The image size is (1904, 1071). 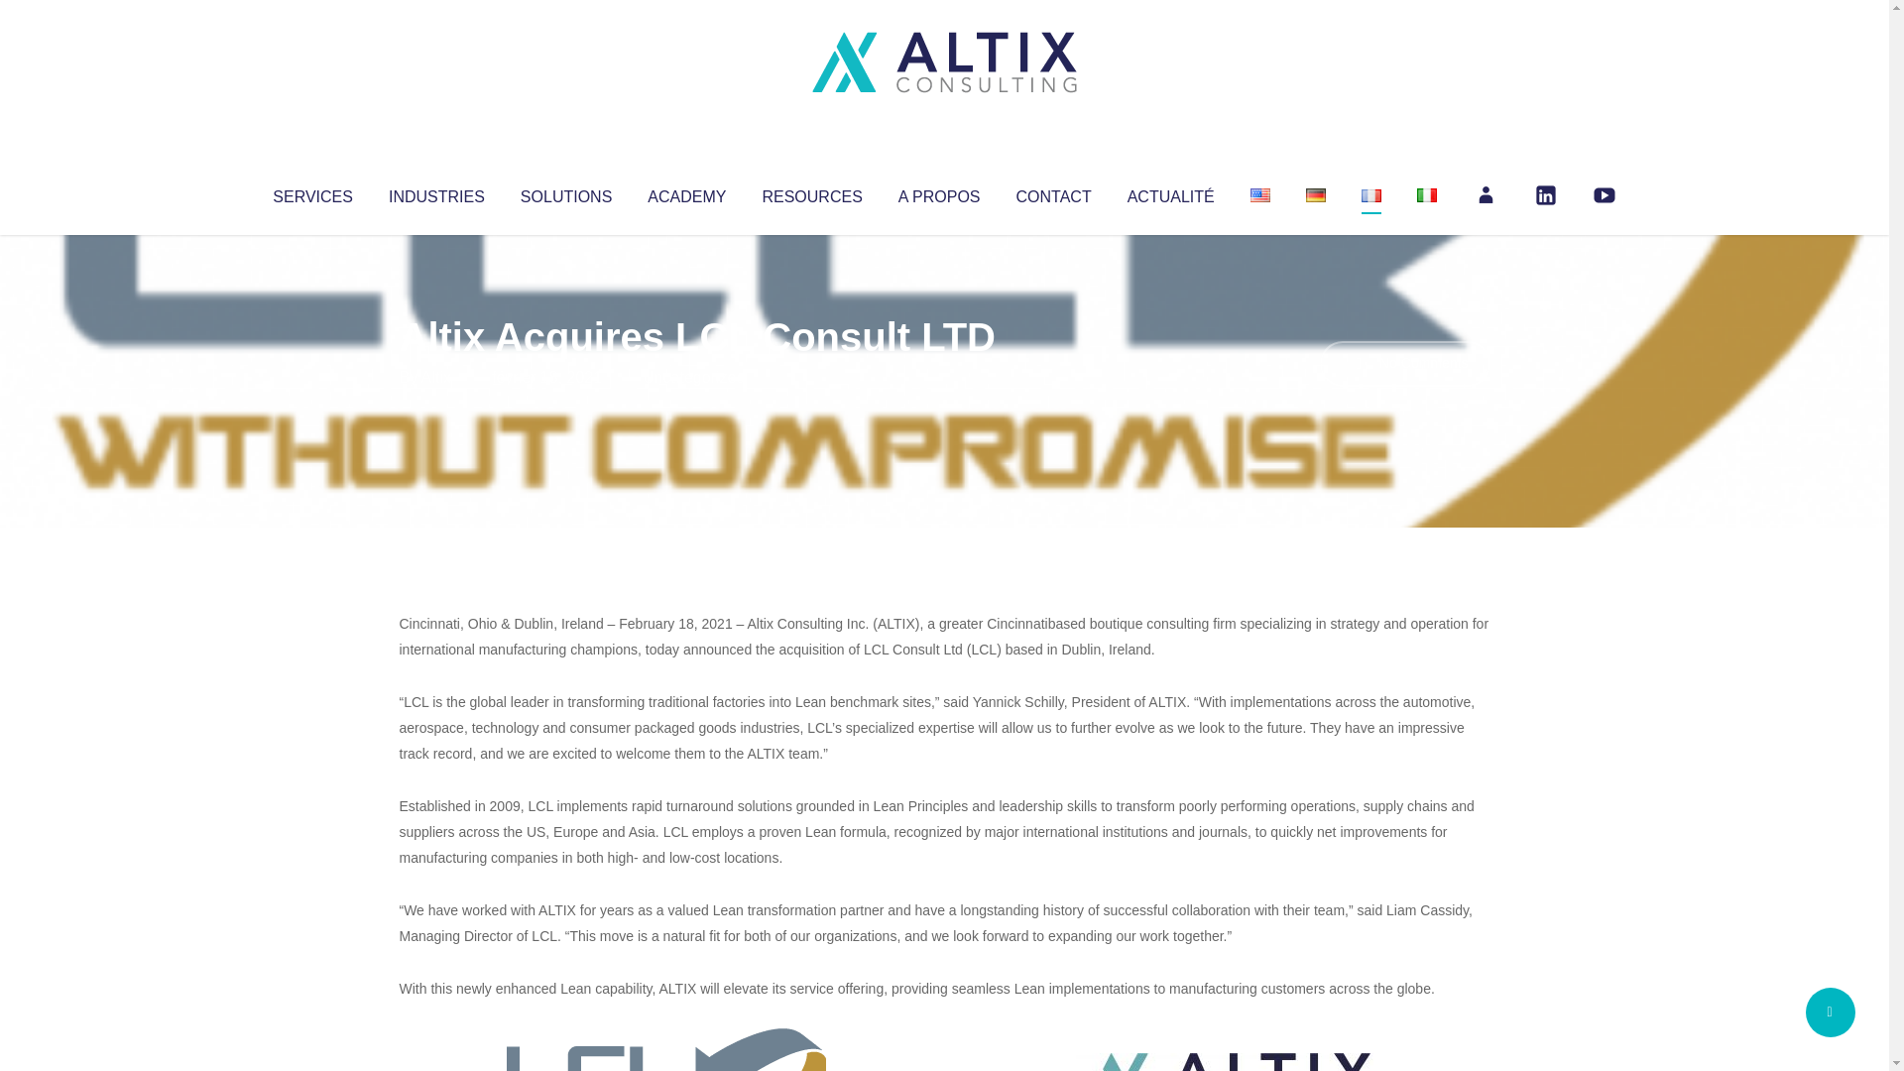 What do you see at coordinates (686, 192) in the screenshot?
I see `ACADEMY` at bounding box center [686, 192].